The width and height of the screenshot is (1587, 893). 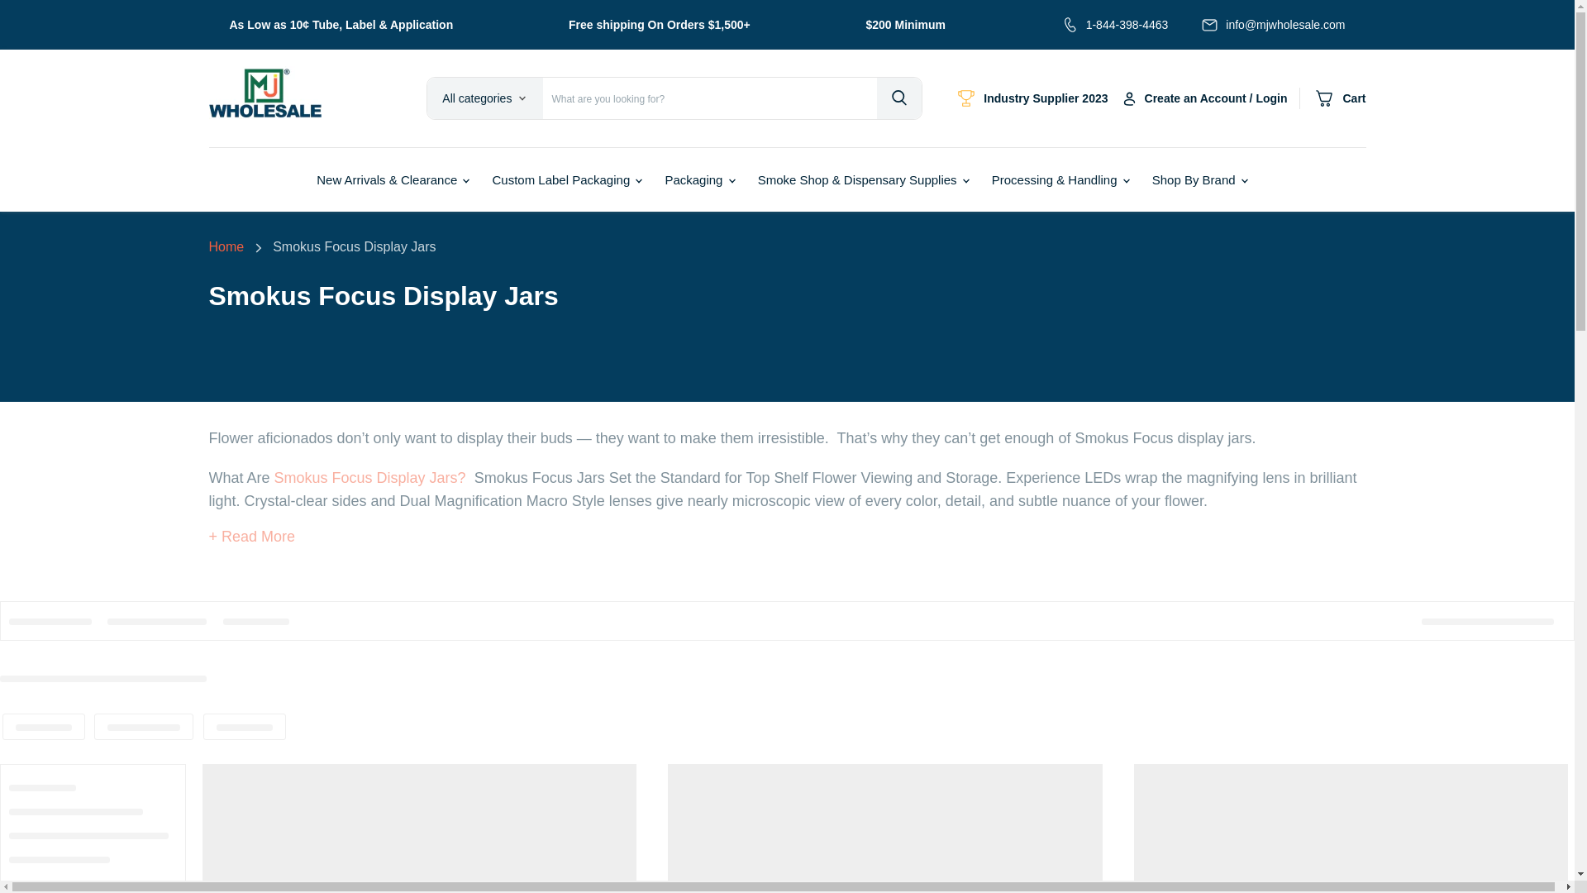 What do you see at coordinates (1127, 25) in the screenshot?
I see `1-844-398-4463` at bounding box center [1127, 25].